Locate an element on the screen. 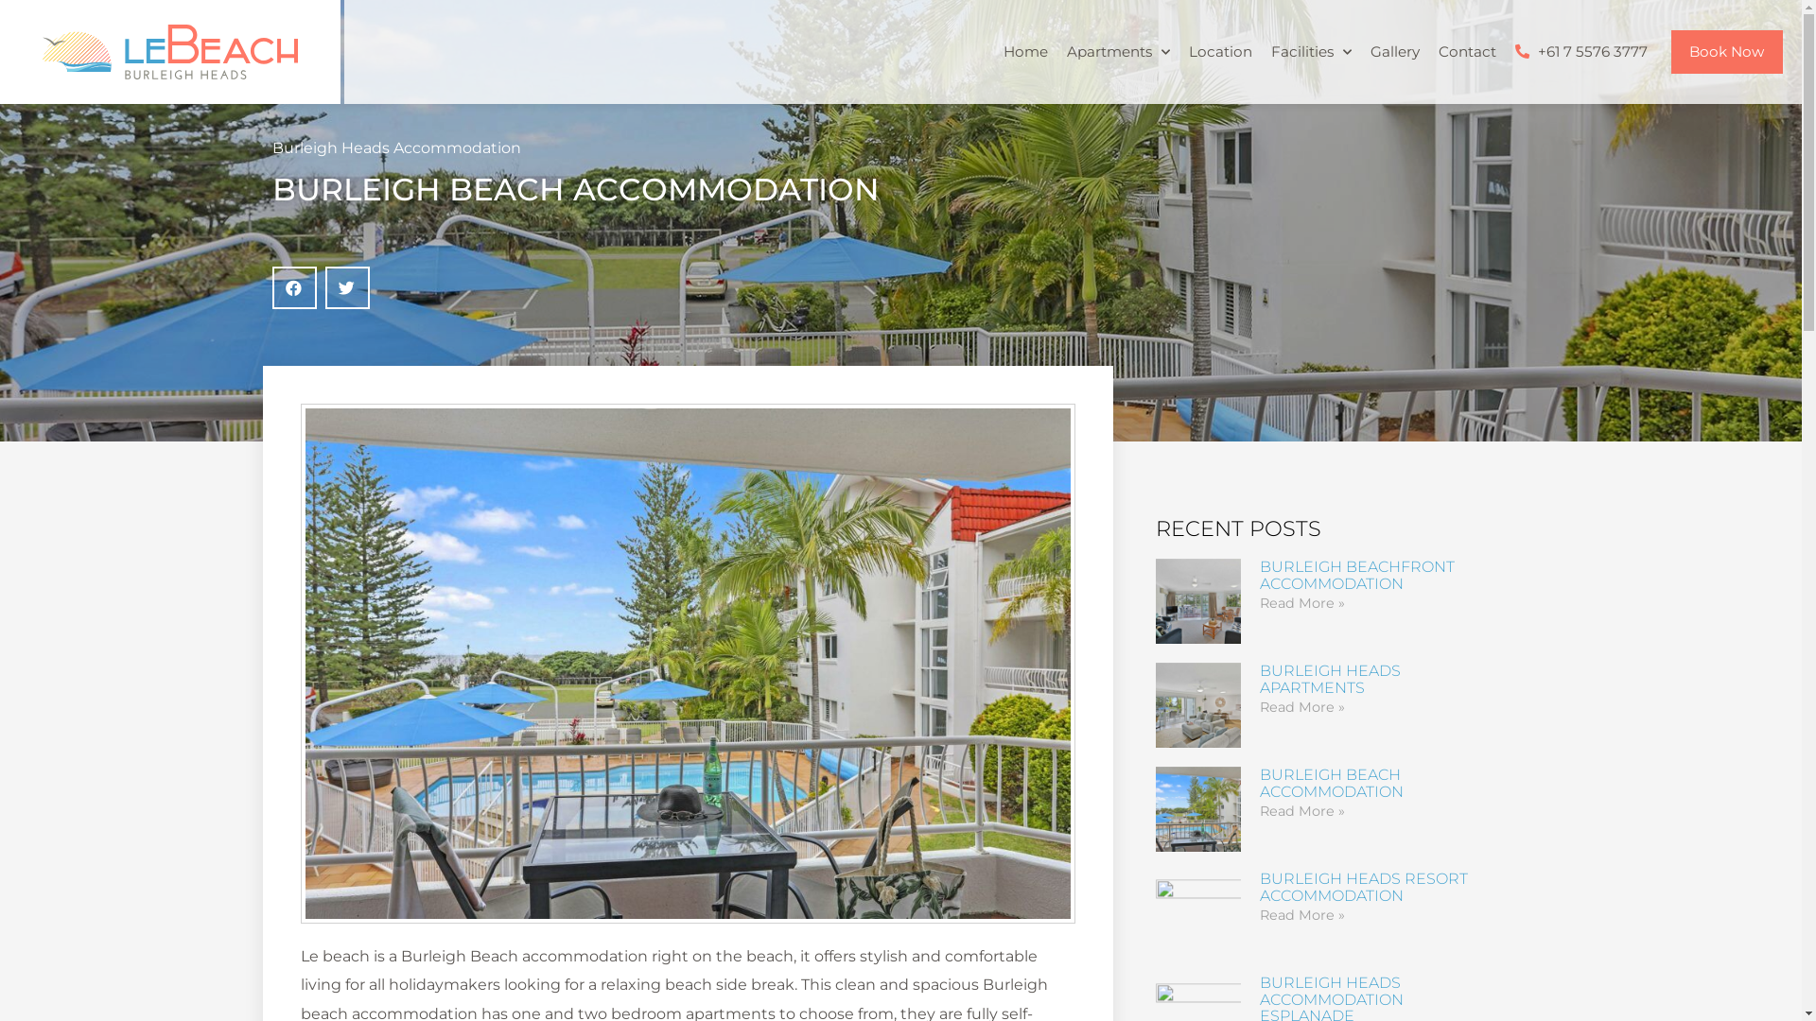 This screenshot has height=1021, width=1816. Burleigh Heads Accommodation is located at coordinates (397, 147).